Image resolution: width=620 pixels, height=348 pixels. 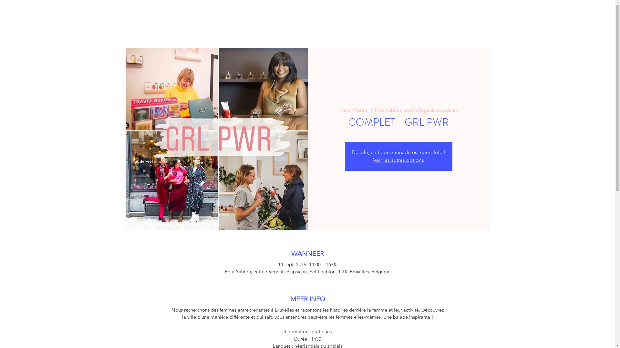 What do you see at coordinates (398, 160) in the screenshot?
I see `Voir les autres options` at bounding box center [398, 160].